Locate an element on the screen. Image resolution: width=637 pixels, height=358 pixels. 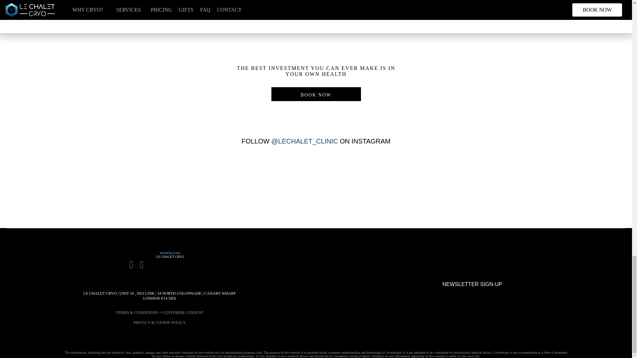
WEIGHT MANAGEMENT is located at coordinates (316, 29).